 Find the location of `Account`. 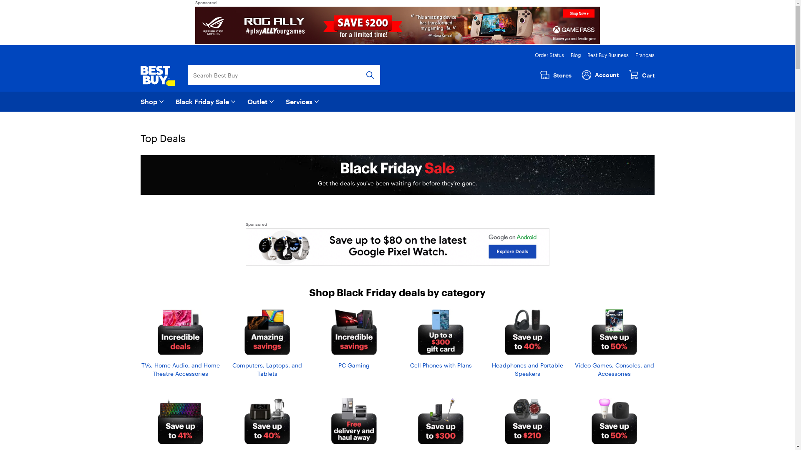

Account is located at coordinates (602, 74).